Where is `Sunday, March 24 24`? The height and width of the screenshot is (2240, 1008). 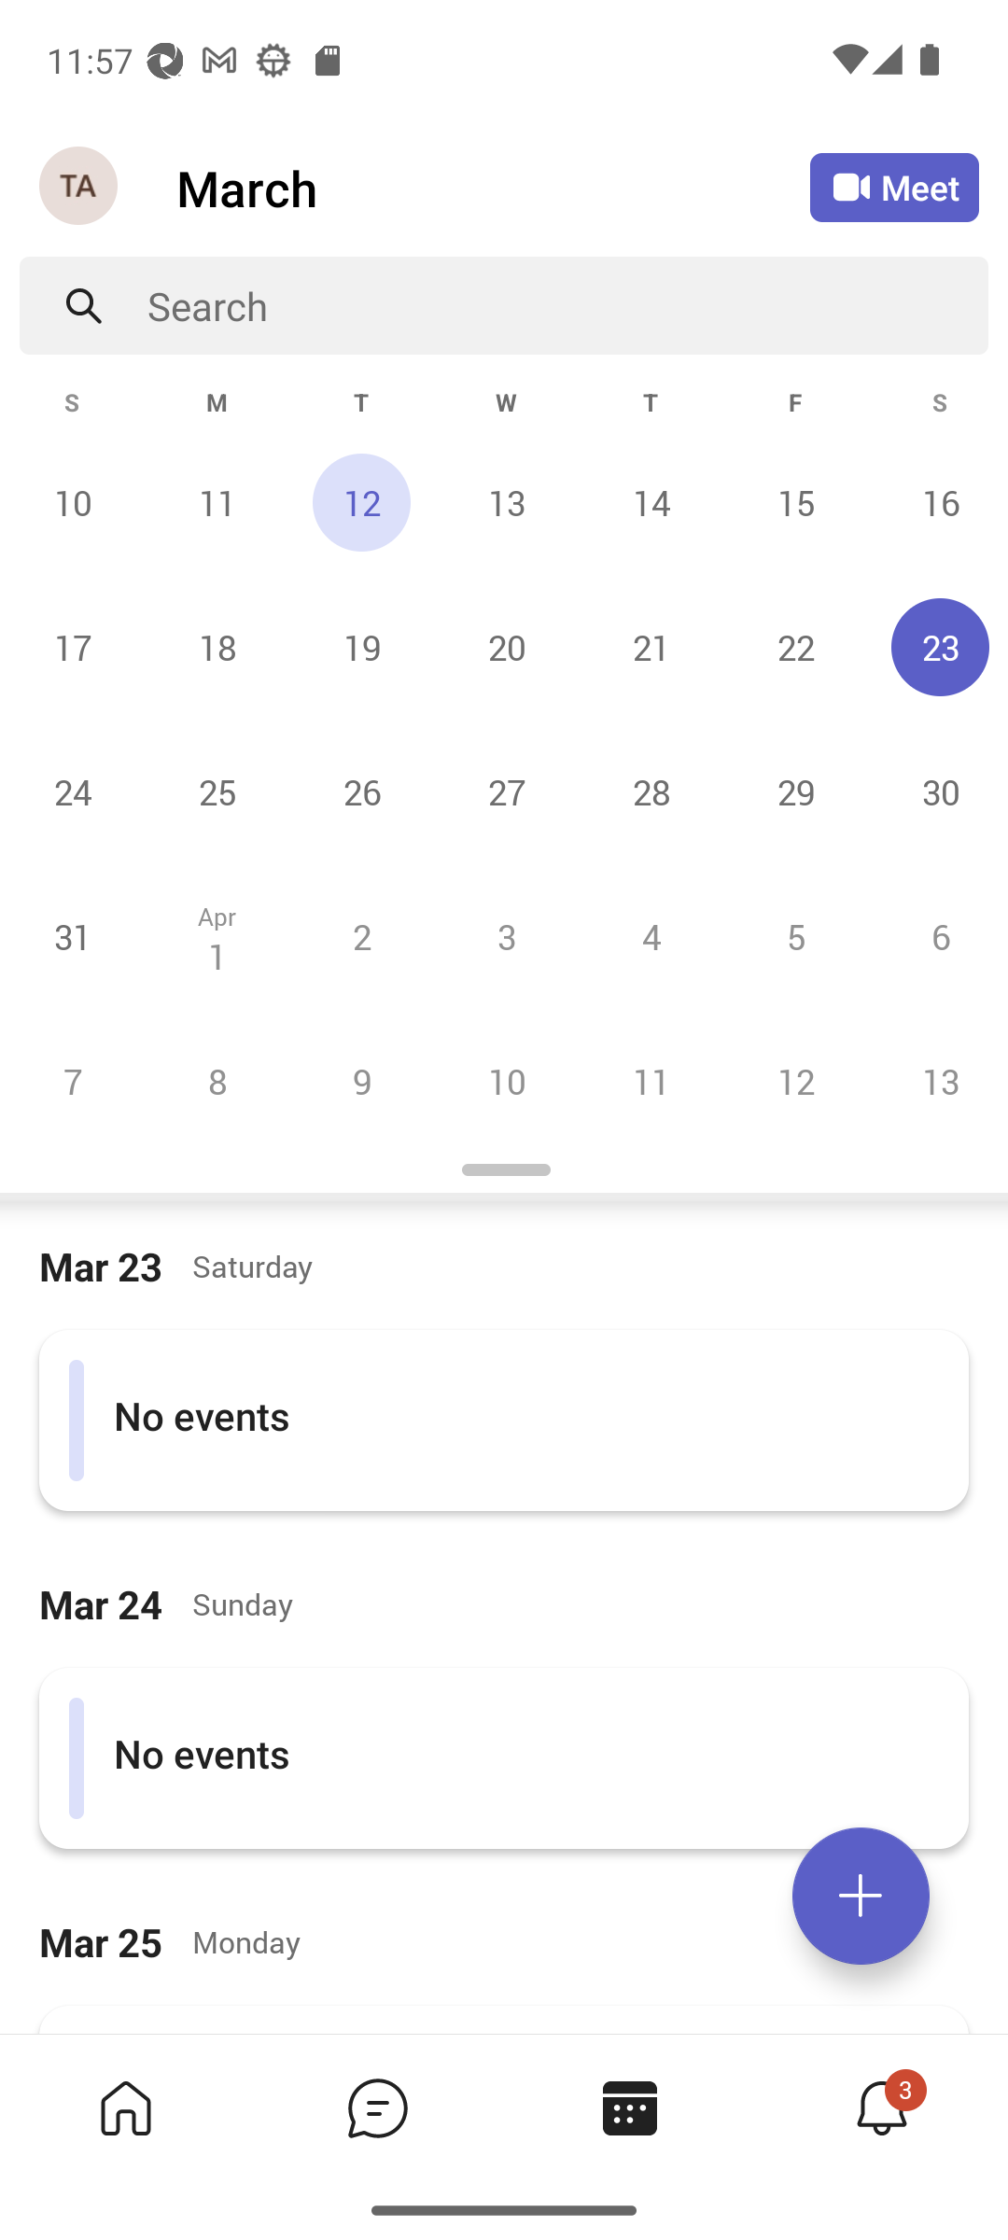
Sunday, March 24 24 is located at coordinates (73, 791).